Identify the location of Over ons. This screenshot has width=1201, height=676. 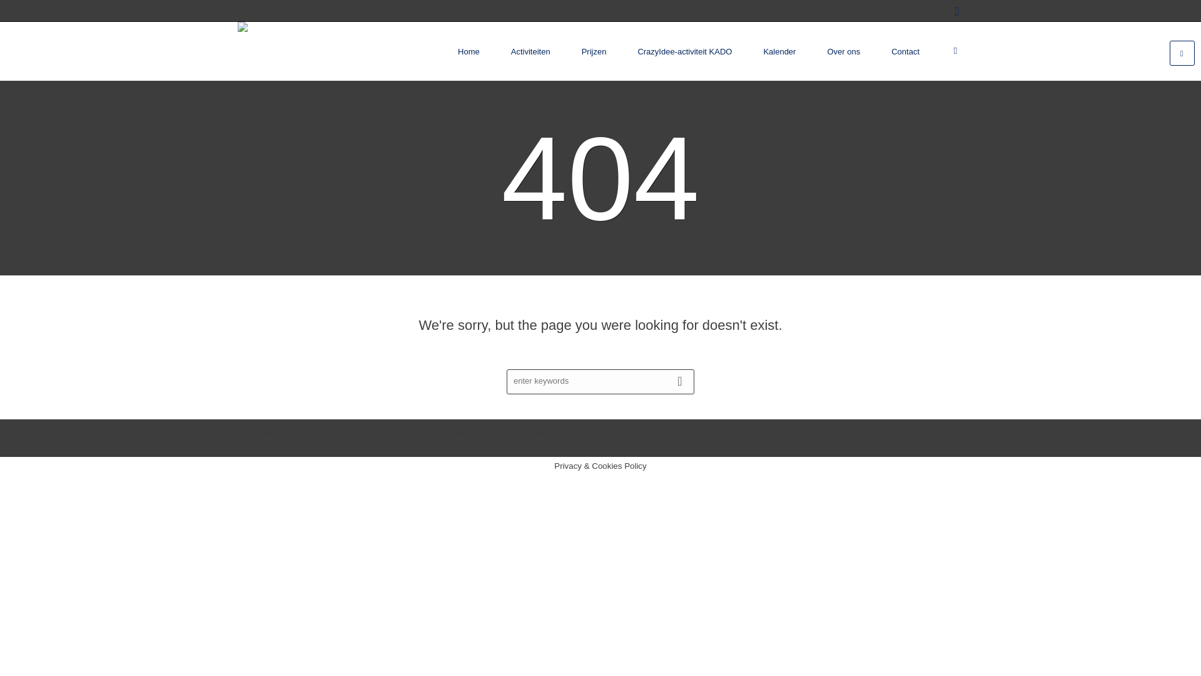
(843, 51).